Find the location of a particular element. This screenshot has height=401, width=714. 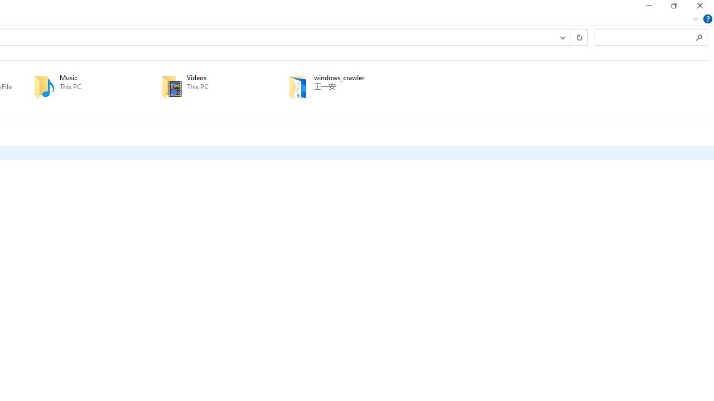

Address band toolbar is located at coordinates (571, 37).